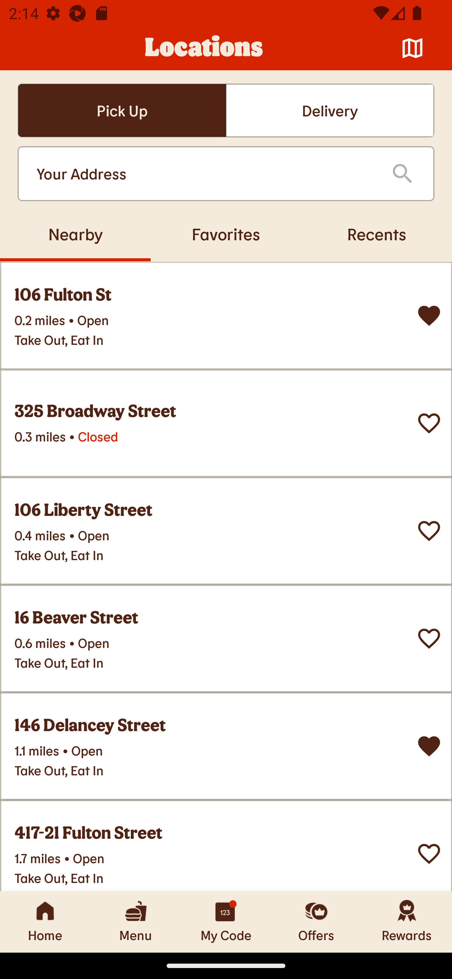 The width and height of the screenshot is (452, 979). What do you see at coordinates (429, 531) in the screenshot?
I see `Set this restaurant as a favorite ` at bounding box center [429, 531].